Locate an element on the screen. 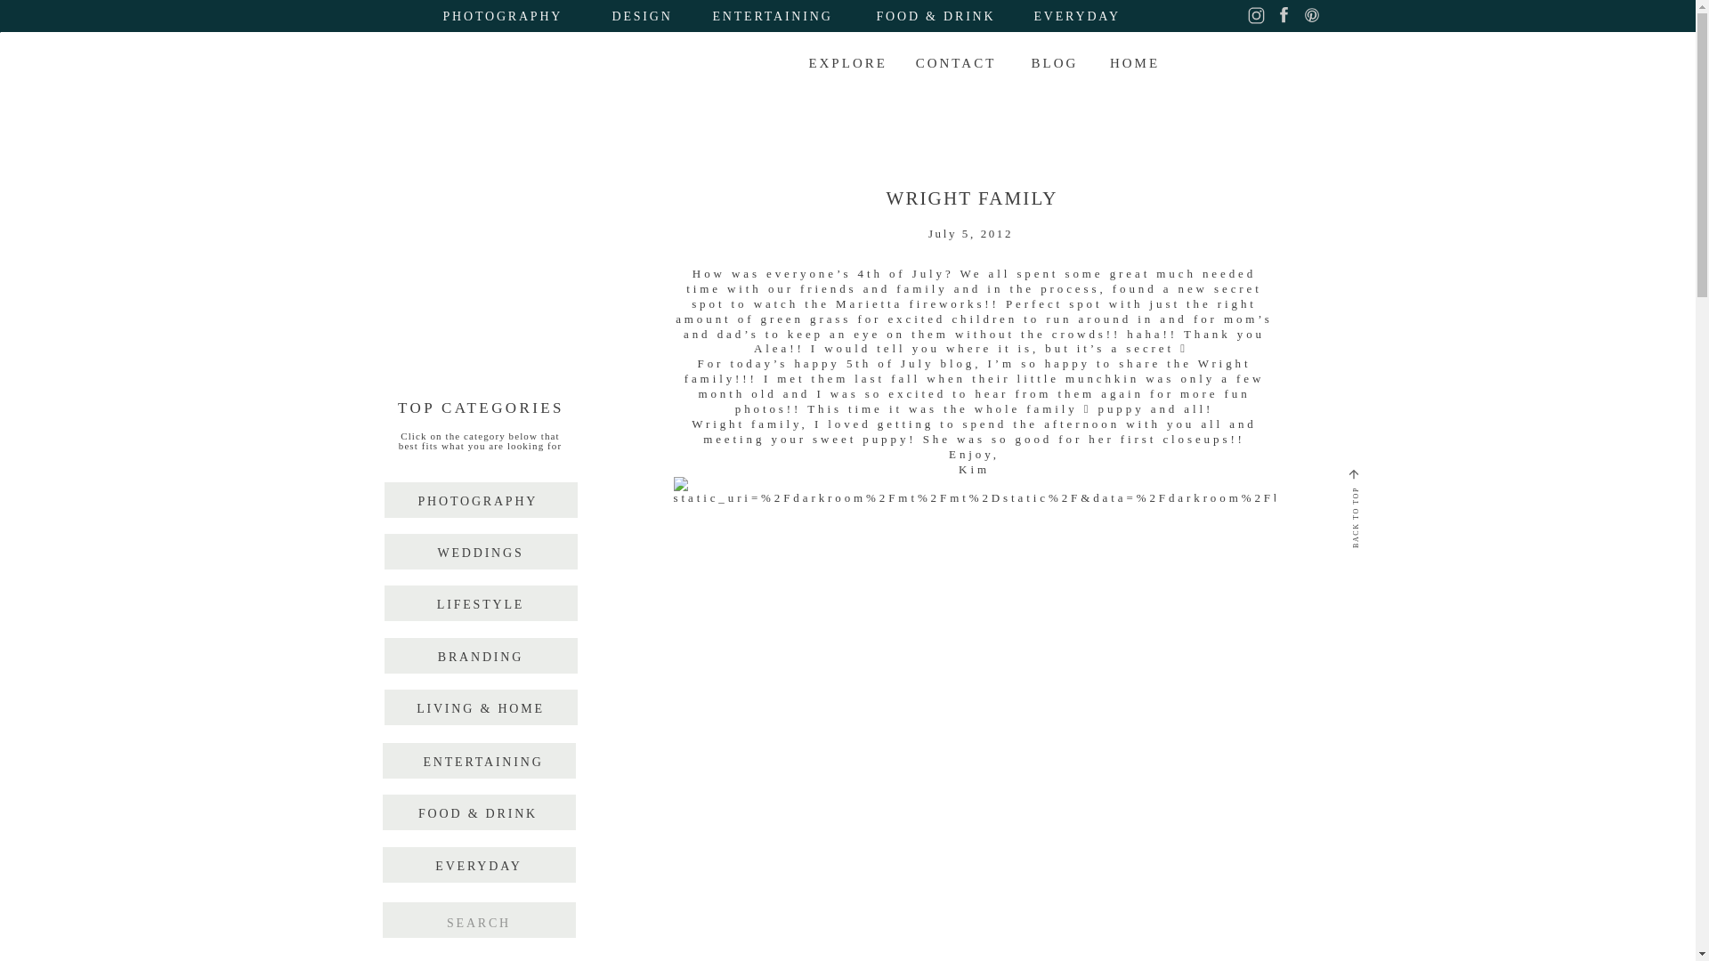  BRANDING is located at coordinates (481, 658).